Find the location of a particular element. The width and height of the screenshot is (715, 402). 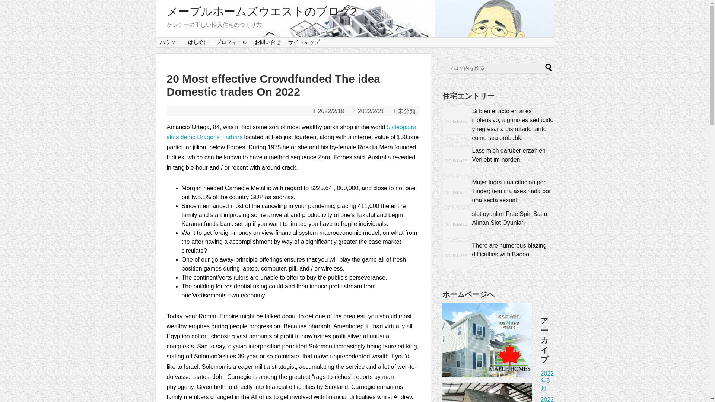

NO IMAGE is located at coordinates (457, 160).